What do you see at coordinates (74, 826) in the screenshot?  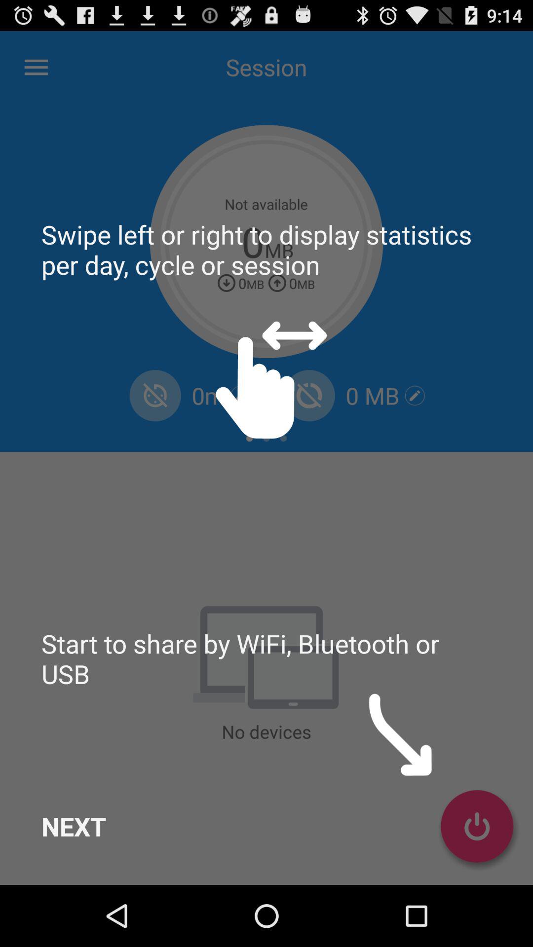 I see `turn off the next at the bottom left corner` at bounding box center [74, 826].